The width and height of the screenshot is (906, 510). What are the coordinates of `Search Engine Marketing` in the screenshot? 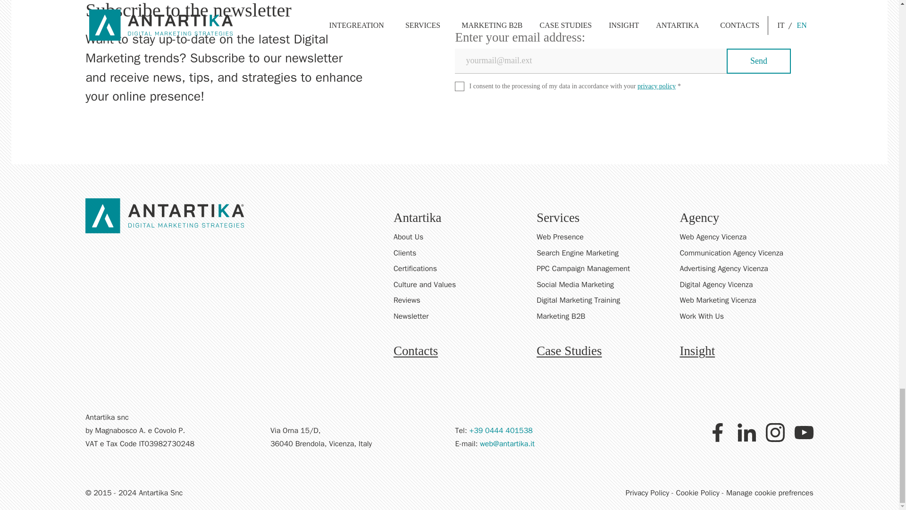 It's located at (603, 253).